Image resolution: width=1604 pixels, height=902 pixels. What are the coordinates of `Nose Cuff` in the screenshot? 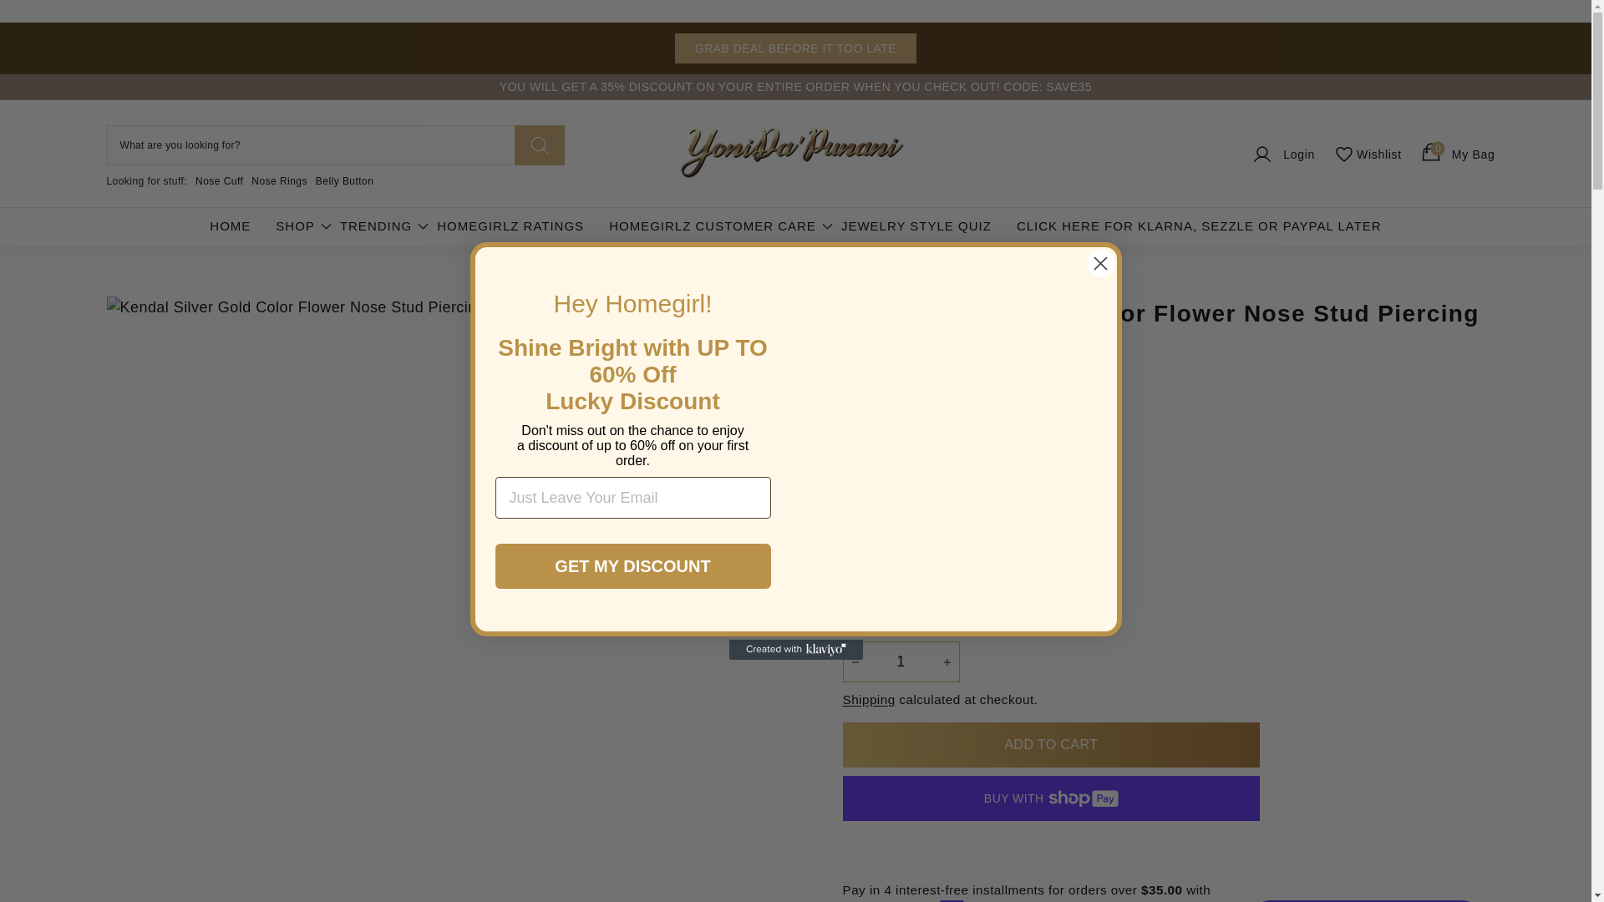 It's located at (219, 180).